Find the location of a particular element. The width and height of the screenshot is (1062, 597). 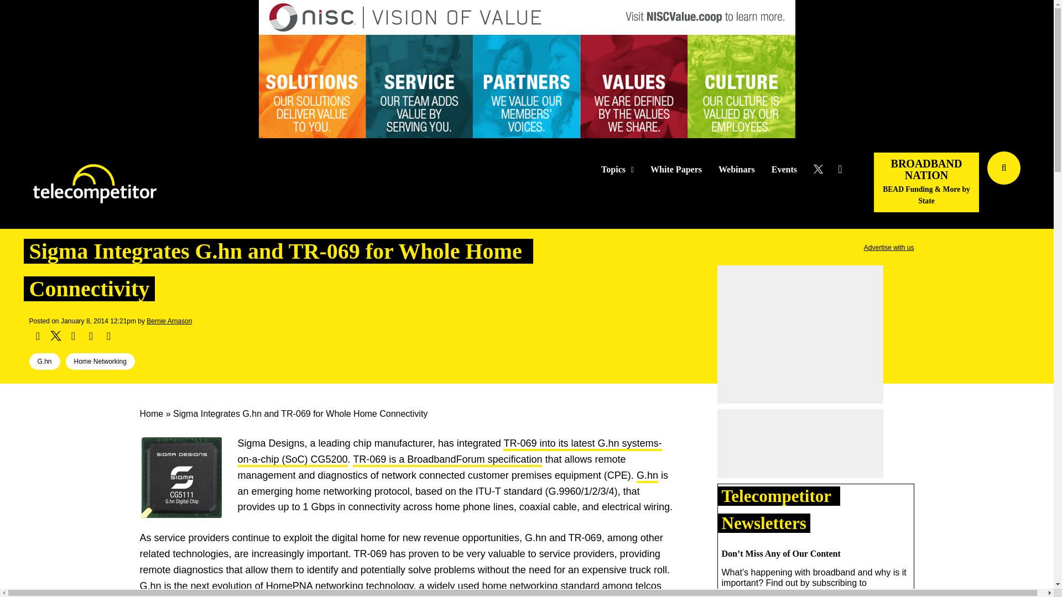

TR-069 is a BroadbandForum specification is located at coordinates (447, 460).